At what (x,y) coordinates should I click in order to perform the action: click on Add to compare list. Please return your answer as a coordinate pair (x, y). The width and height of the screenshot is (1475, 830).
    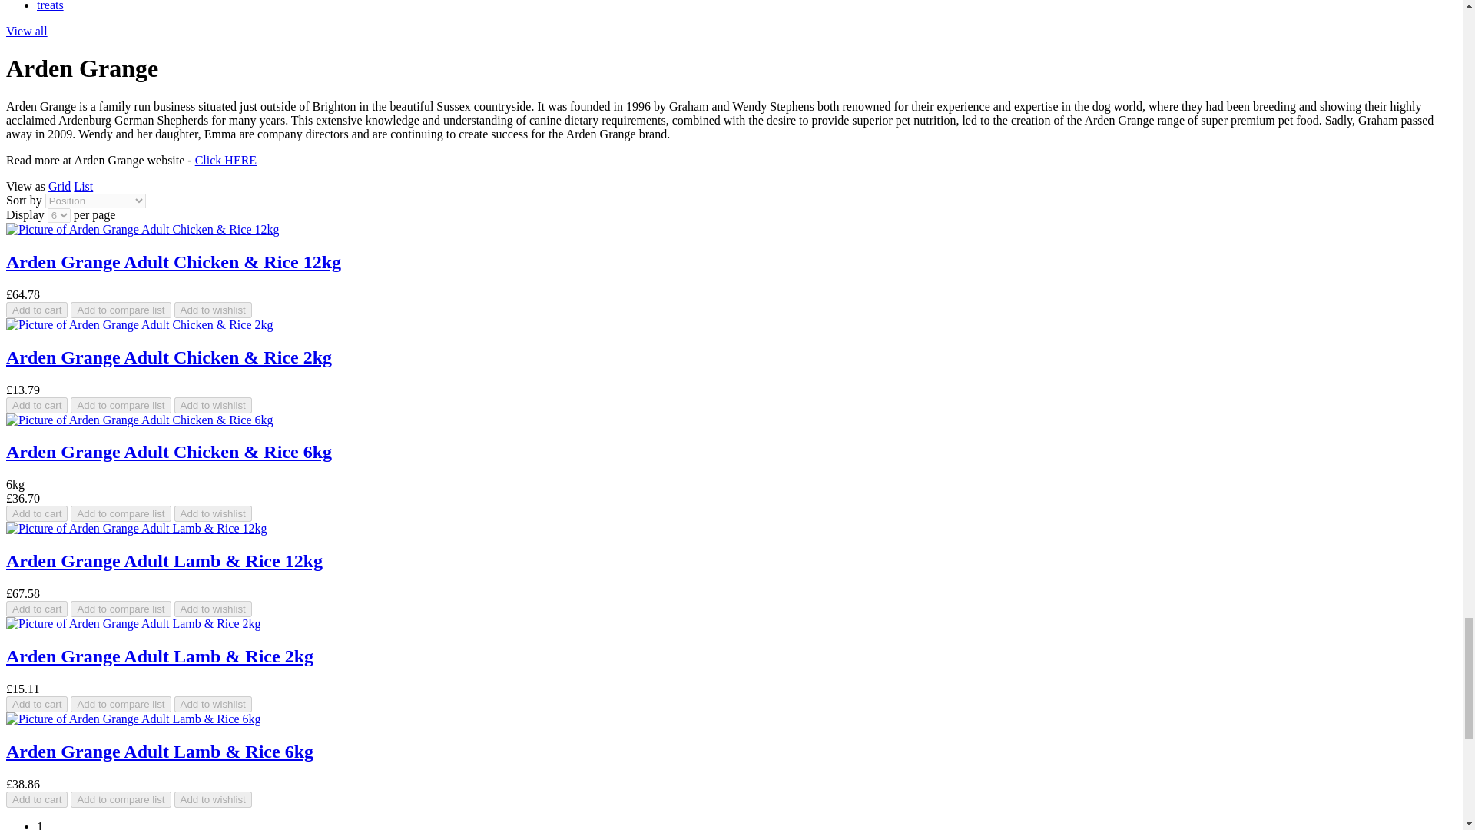
    Looking at the image, I should click on (121, 799).